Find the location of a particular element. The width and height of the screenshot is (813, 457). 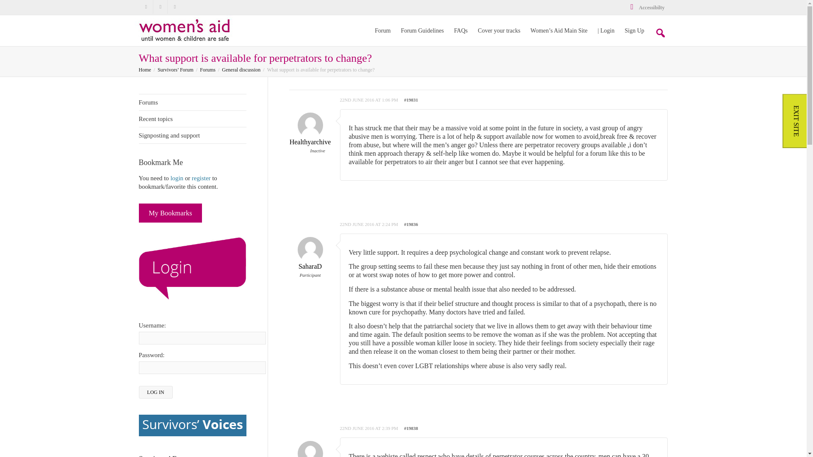

Accessibilty is located at coordinates (647, 7).